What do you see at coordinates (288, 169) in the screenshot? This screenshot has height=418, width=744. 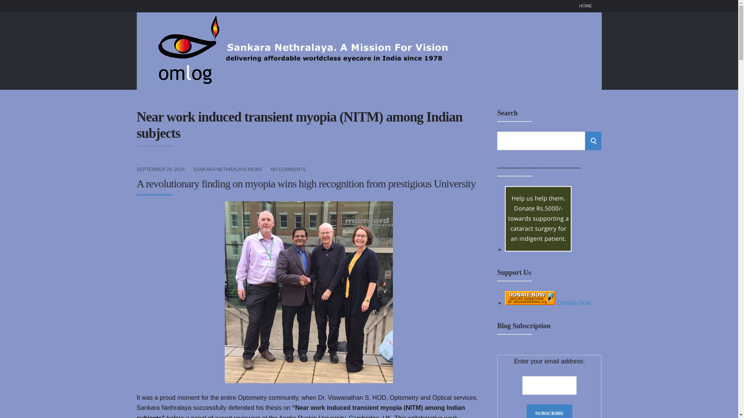 I see `NO COMMENTS` at bounding box center [288, 169].